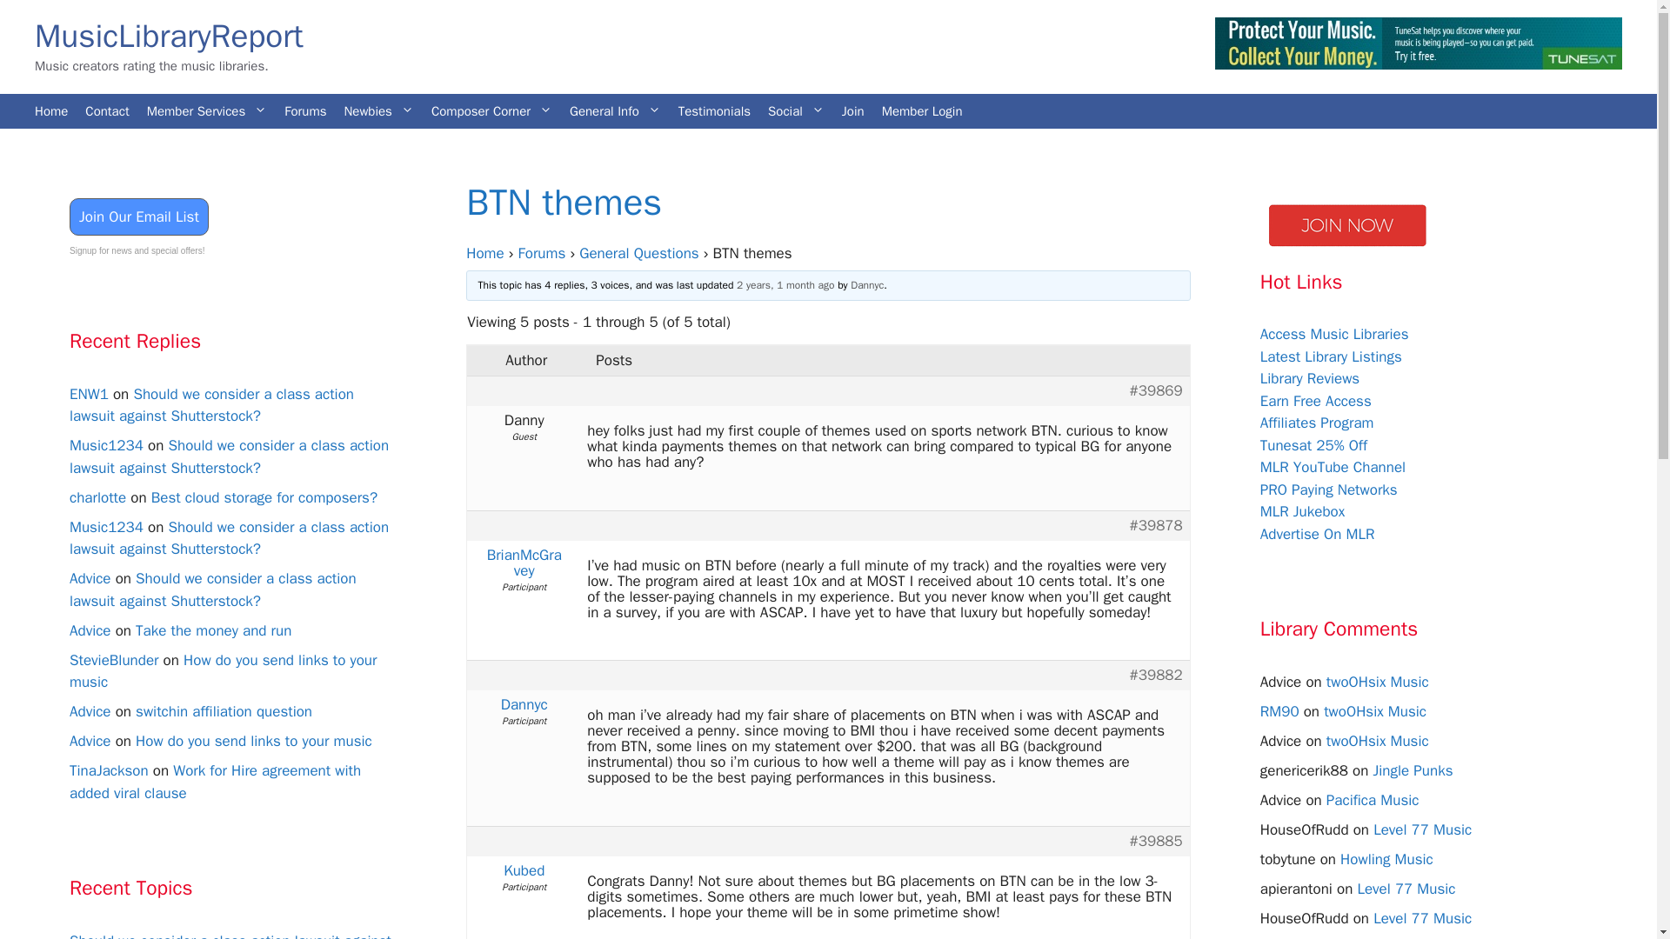  What do you see at coordinates (89, 393) in the screenshot?
I see `View ENW1's profile` at bounding box center [89, 393].